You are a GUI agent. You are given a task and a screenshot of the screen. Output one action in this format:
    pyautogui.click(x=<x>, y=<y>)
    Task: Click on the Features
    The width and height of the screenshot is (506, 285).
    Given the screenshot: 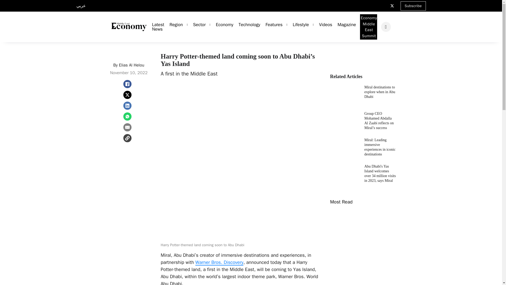 What is the action you would take?
    pyautogui.click(x=271, y=25)
    